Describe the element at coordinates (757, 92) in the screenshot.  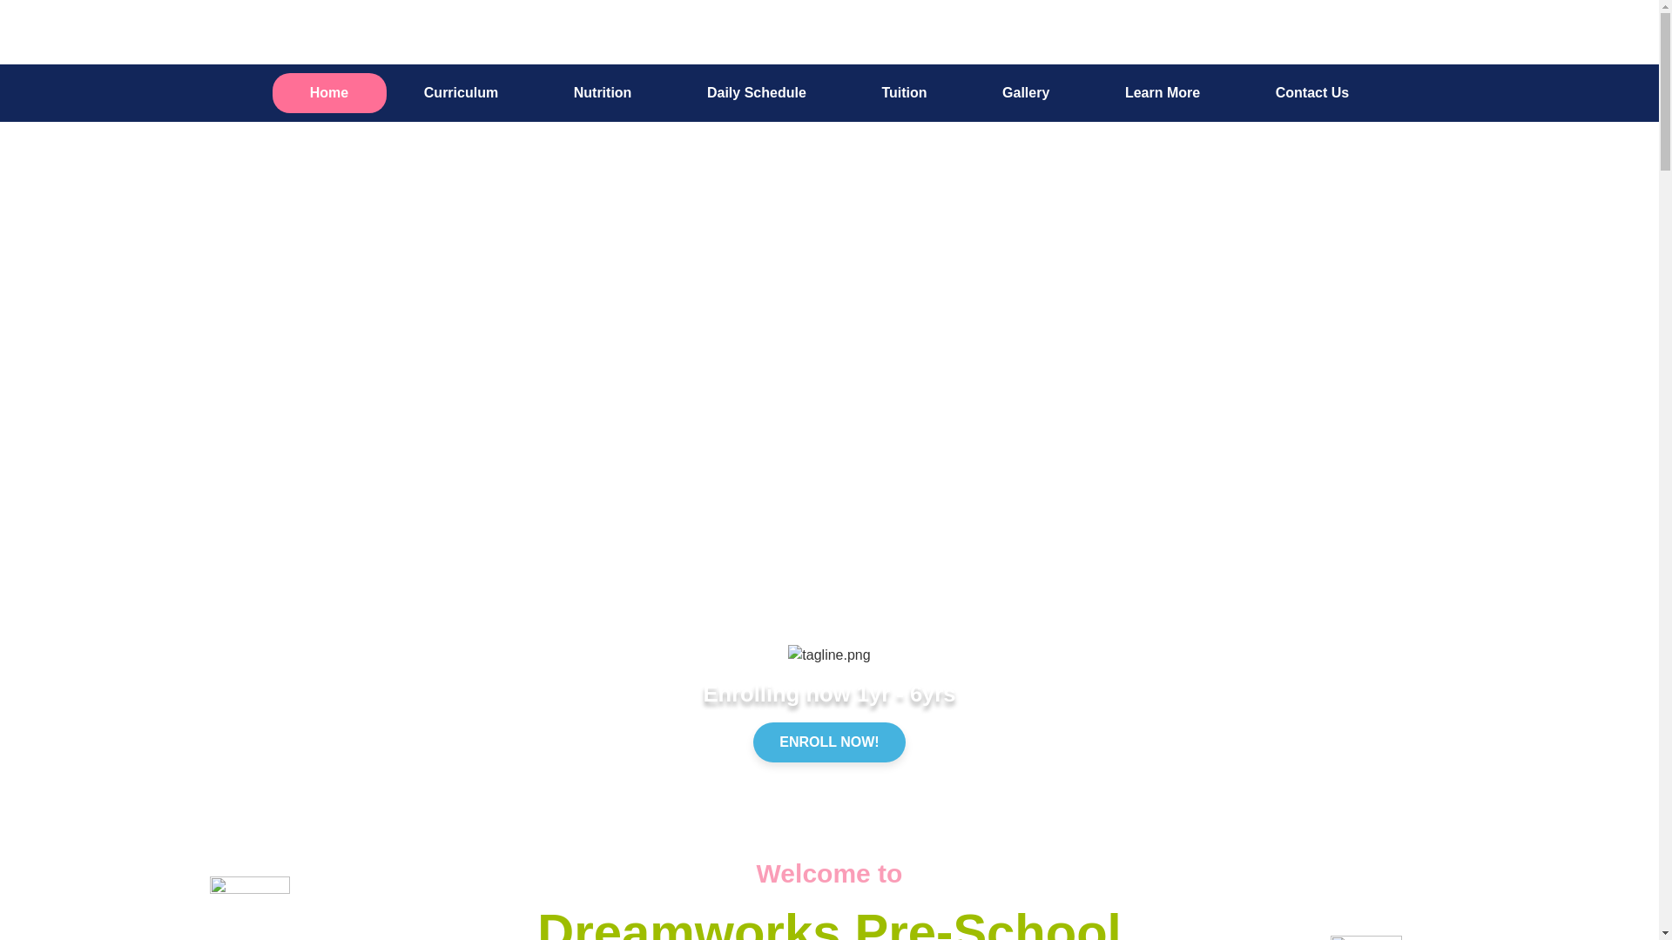
I see `Daily Schedule` at that location.